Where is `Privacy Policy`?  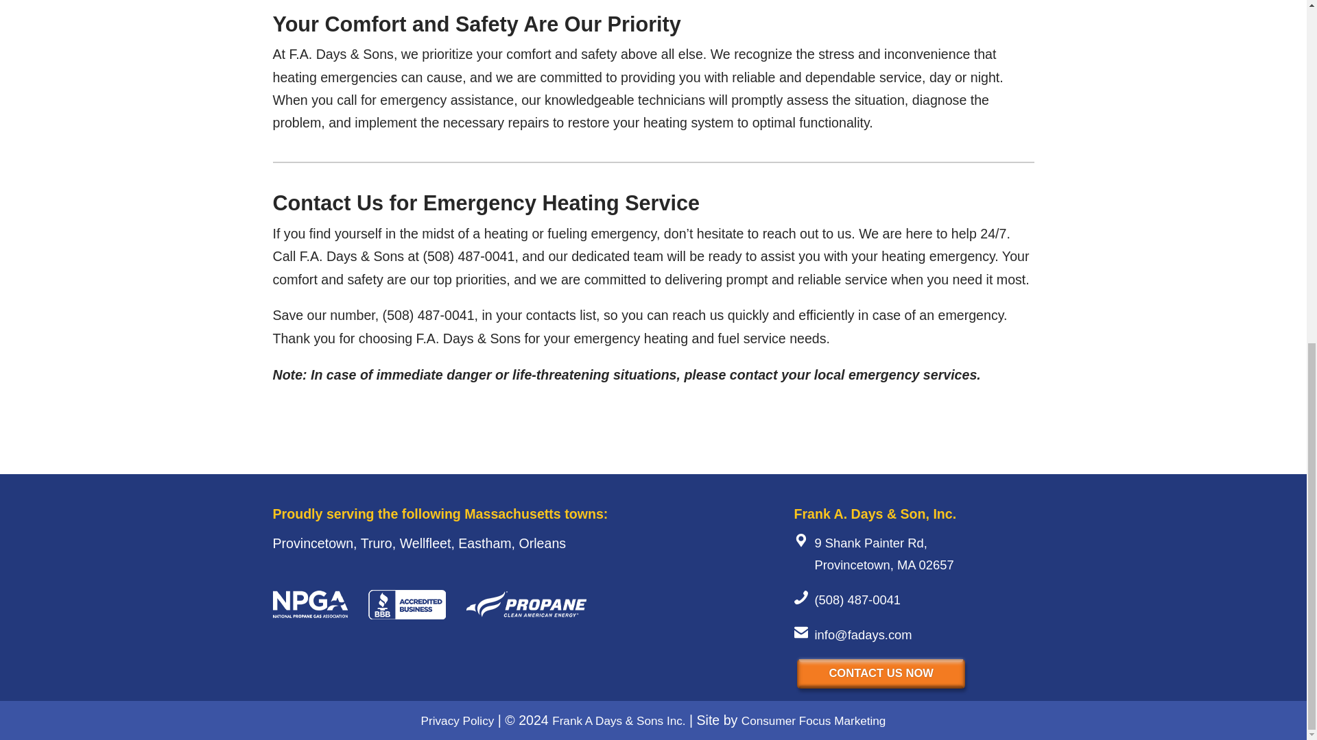 Privacy Policy is located at coordinates (458, 721).